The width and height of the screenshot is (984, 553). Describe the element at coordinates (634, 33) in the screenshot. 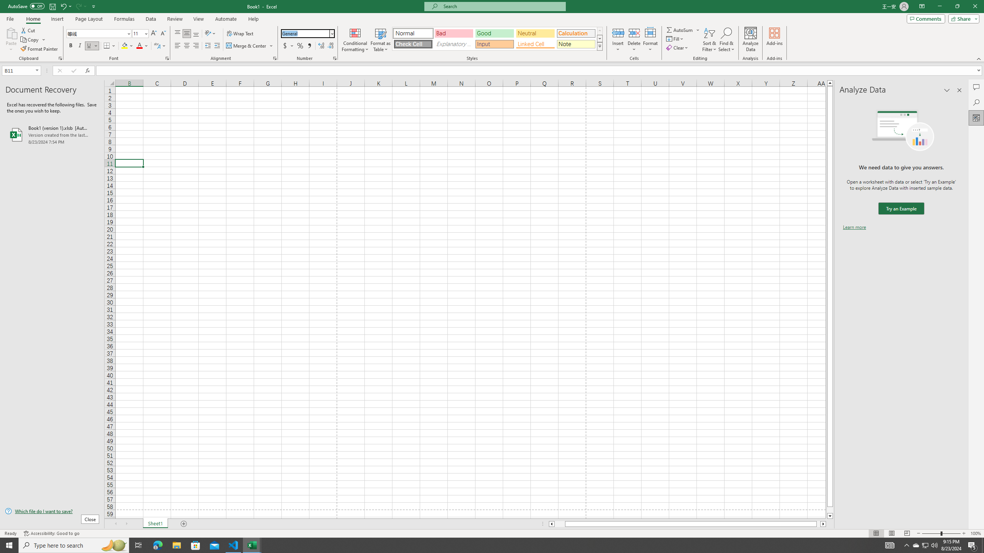

I see `Delete Cells...` at that location.